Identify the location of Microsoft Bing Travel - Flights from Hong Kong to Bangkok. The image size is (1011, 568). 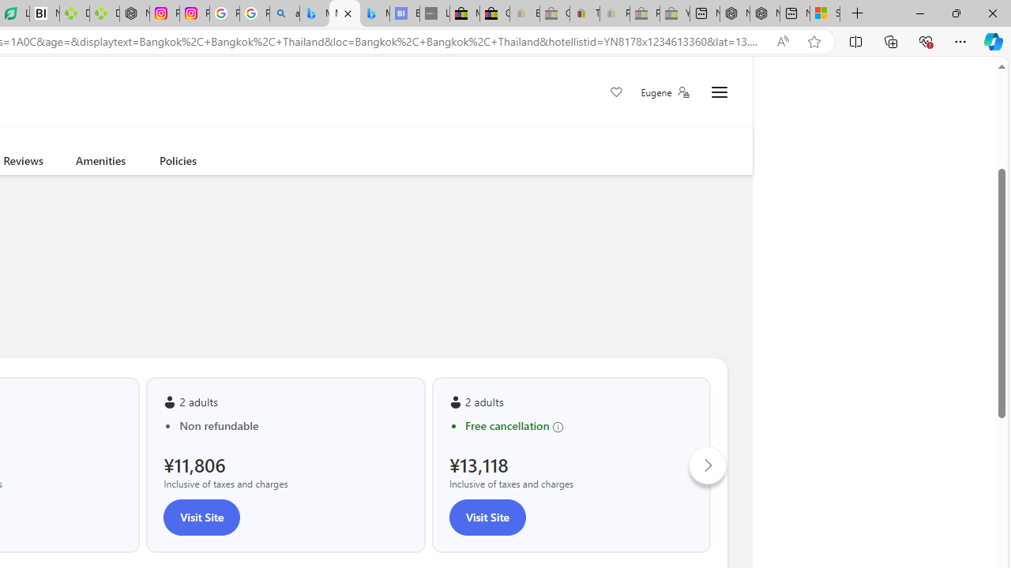
(314, 14).